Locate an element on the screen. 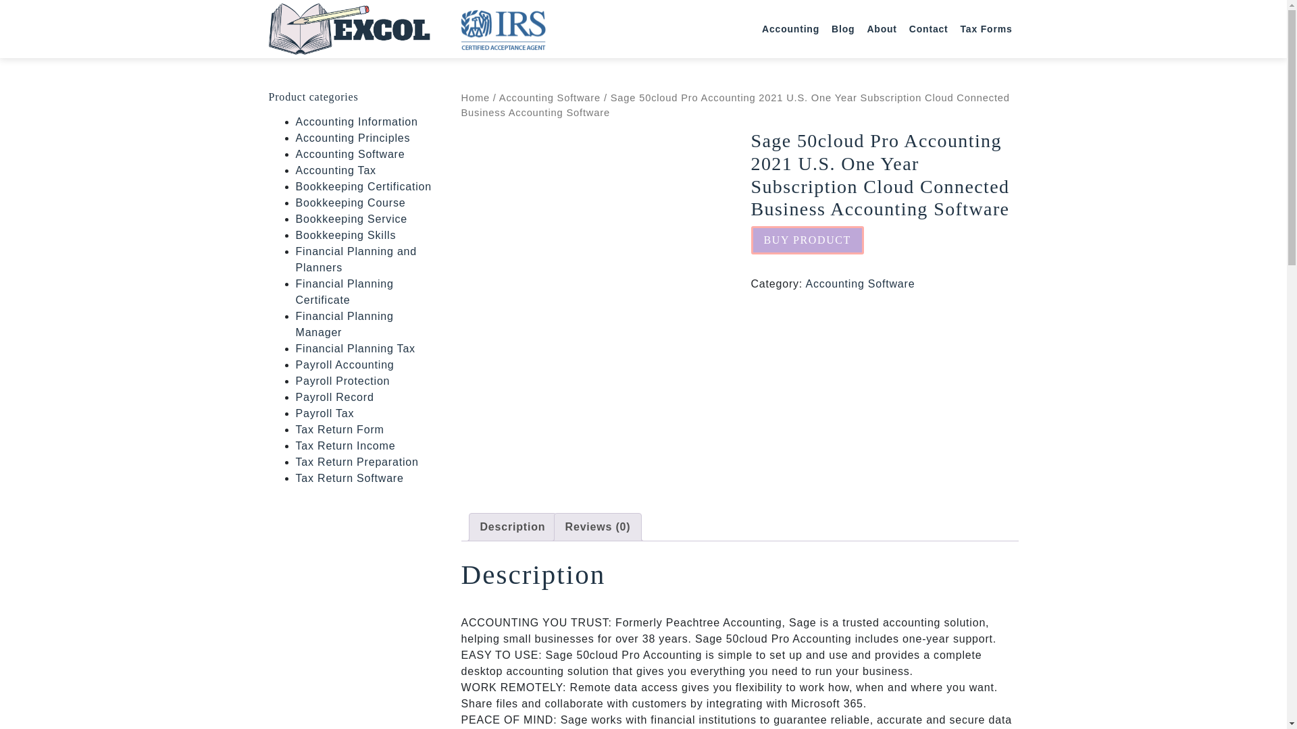 The width and height of the screenshot is (1297, 729). Payroll Record is located at coordinates (335, 397).